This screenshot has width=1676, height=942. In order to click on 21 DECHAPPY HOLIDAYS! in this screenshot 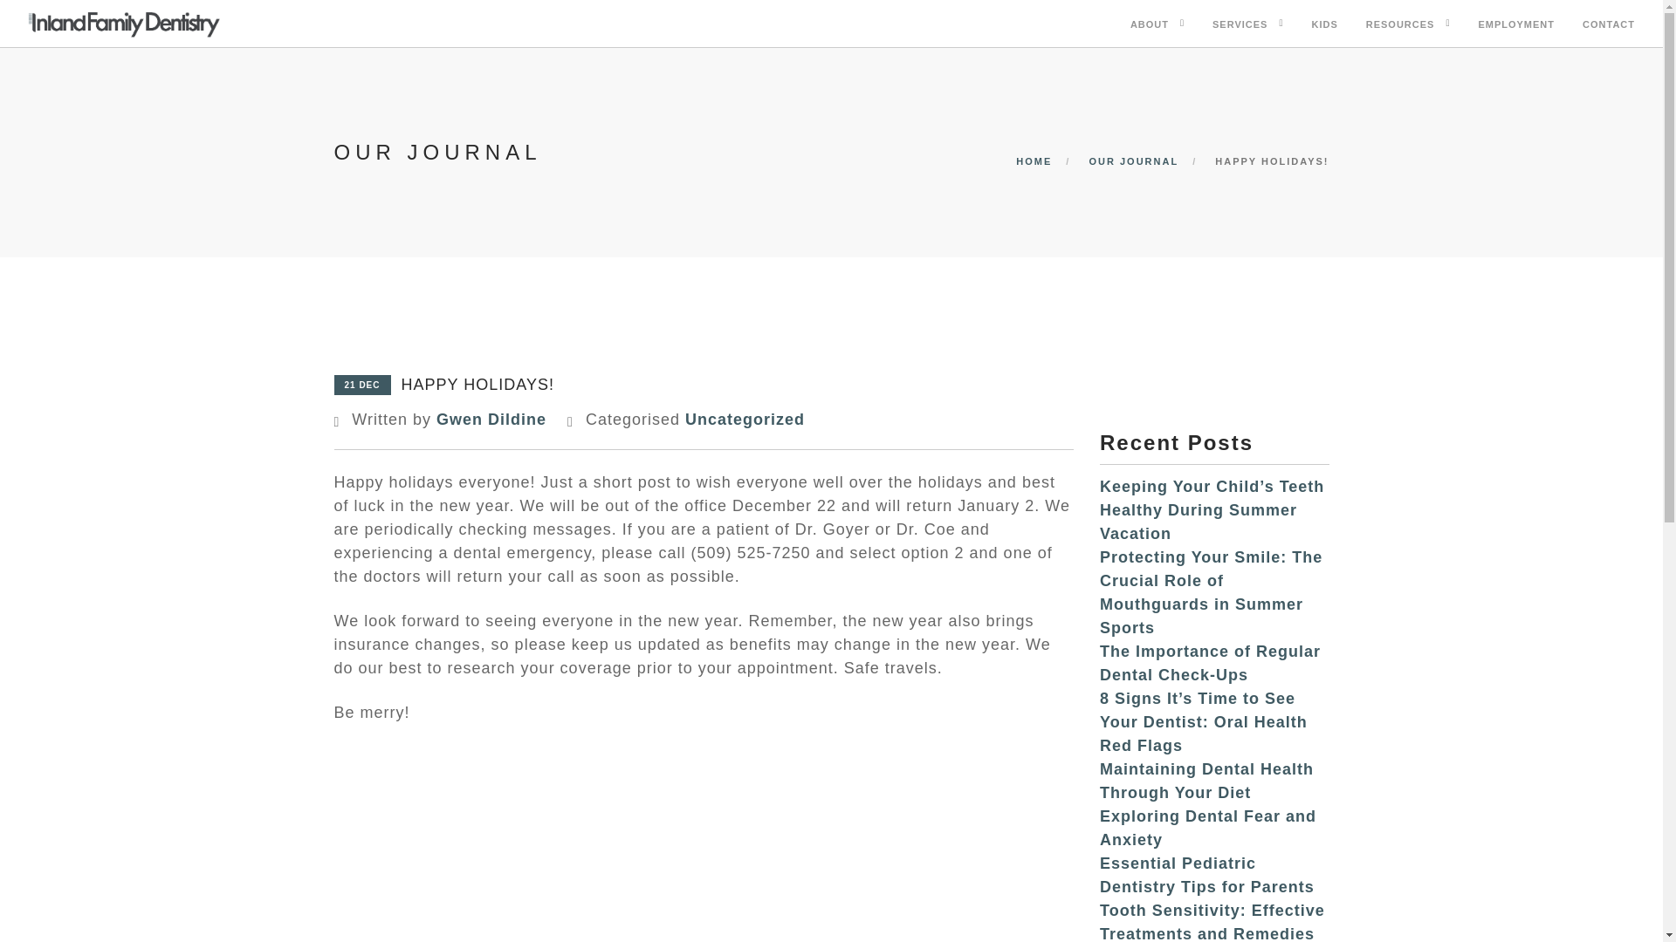, I will do `click(443, 382)`.